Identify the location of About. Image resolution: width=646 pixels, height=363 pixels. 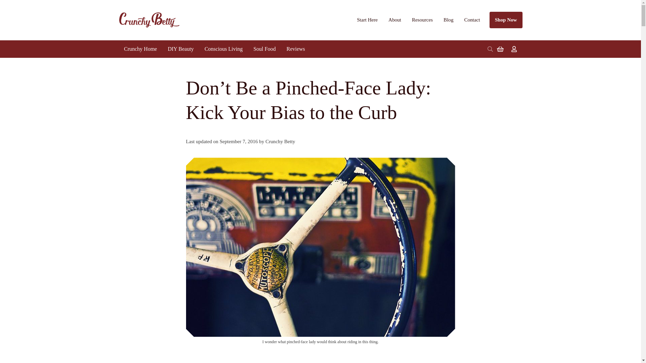
(395, 19).